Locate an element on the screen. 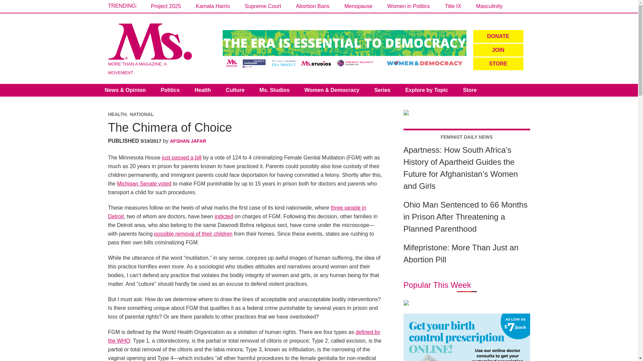  three people in Detroit is located at coordinates (237, 212).